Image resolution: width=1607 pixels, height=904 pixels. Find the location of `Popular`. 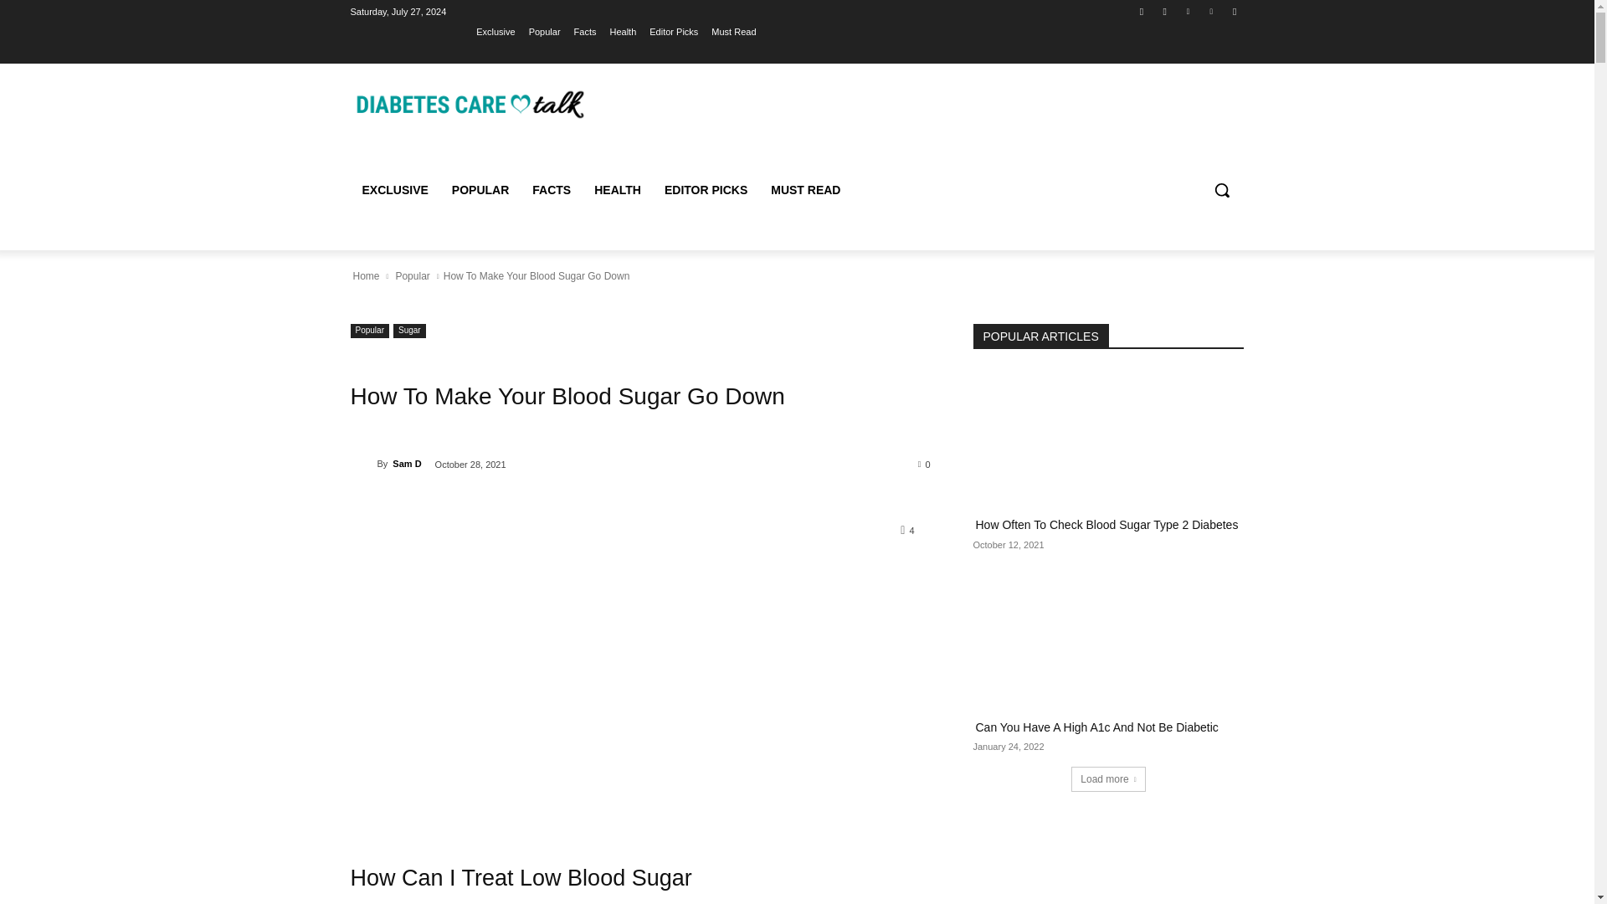

Popular is located at coordinates (369, 330).